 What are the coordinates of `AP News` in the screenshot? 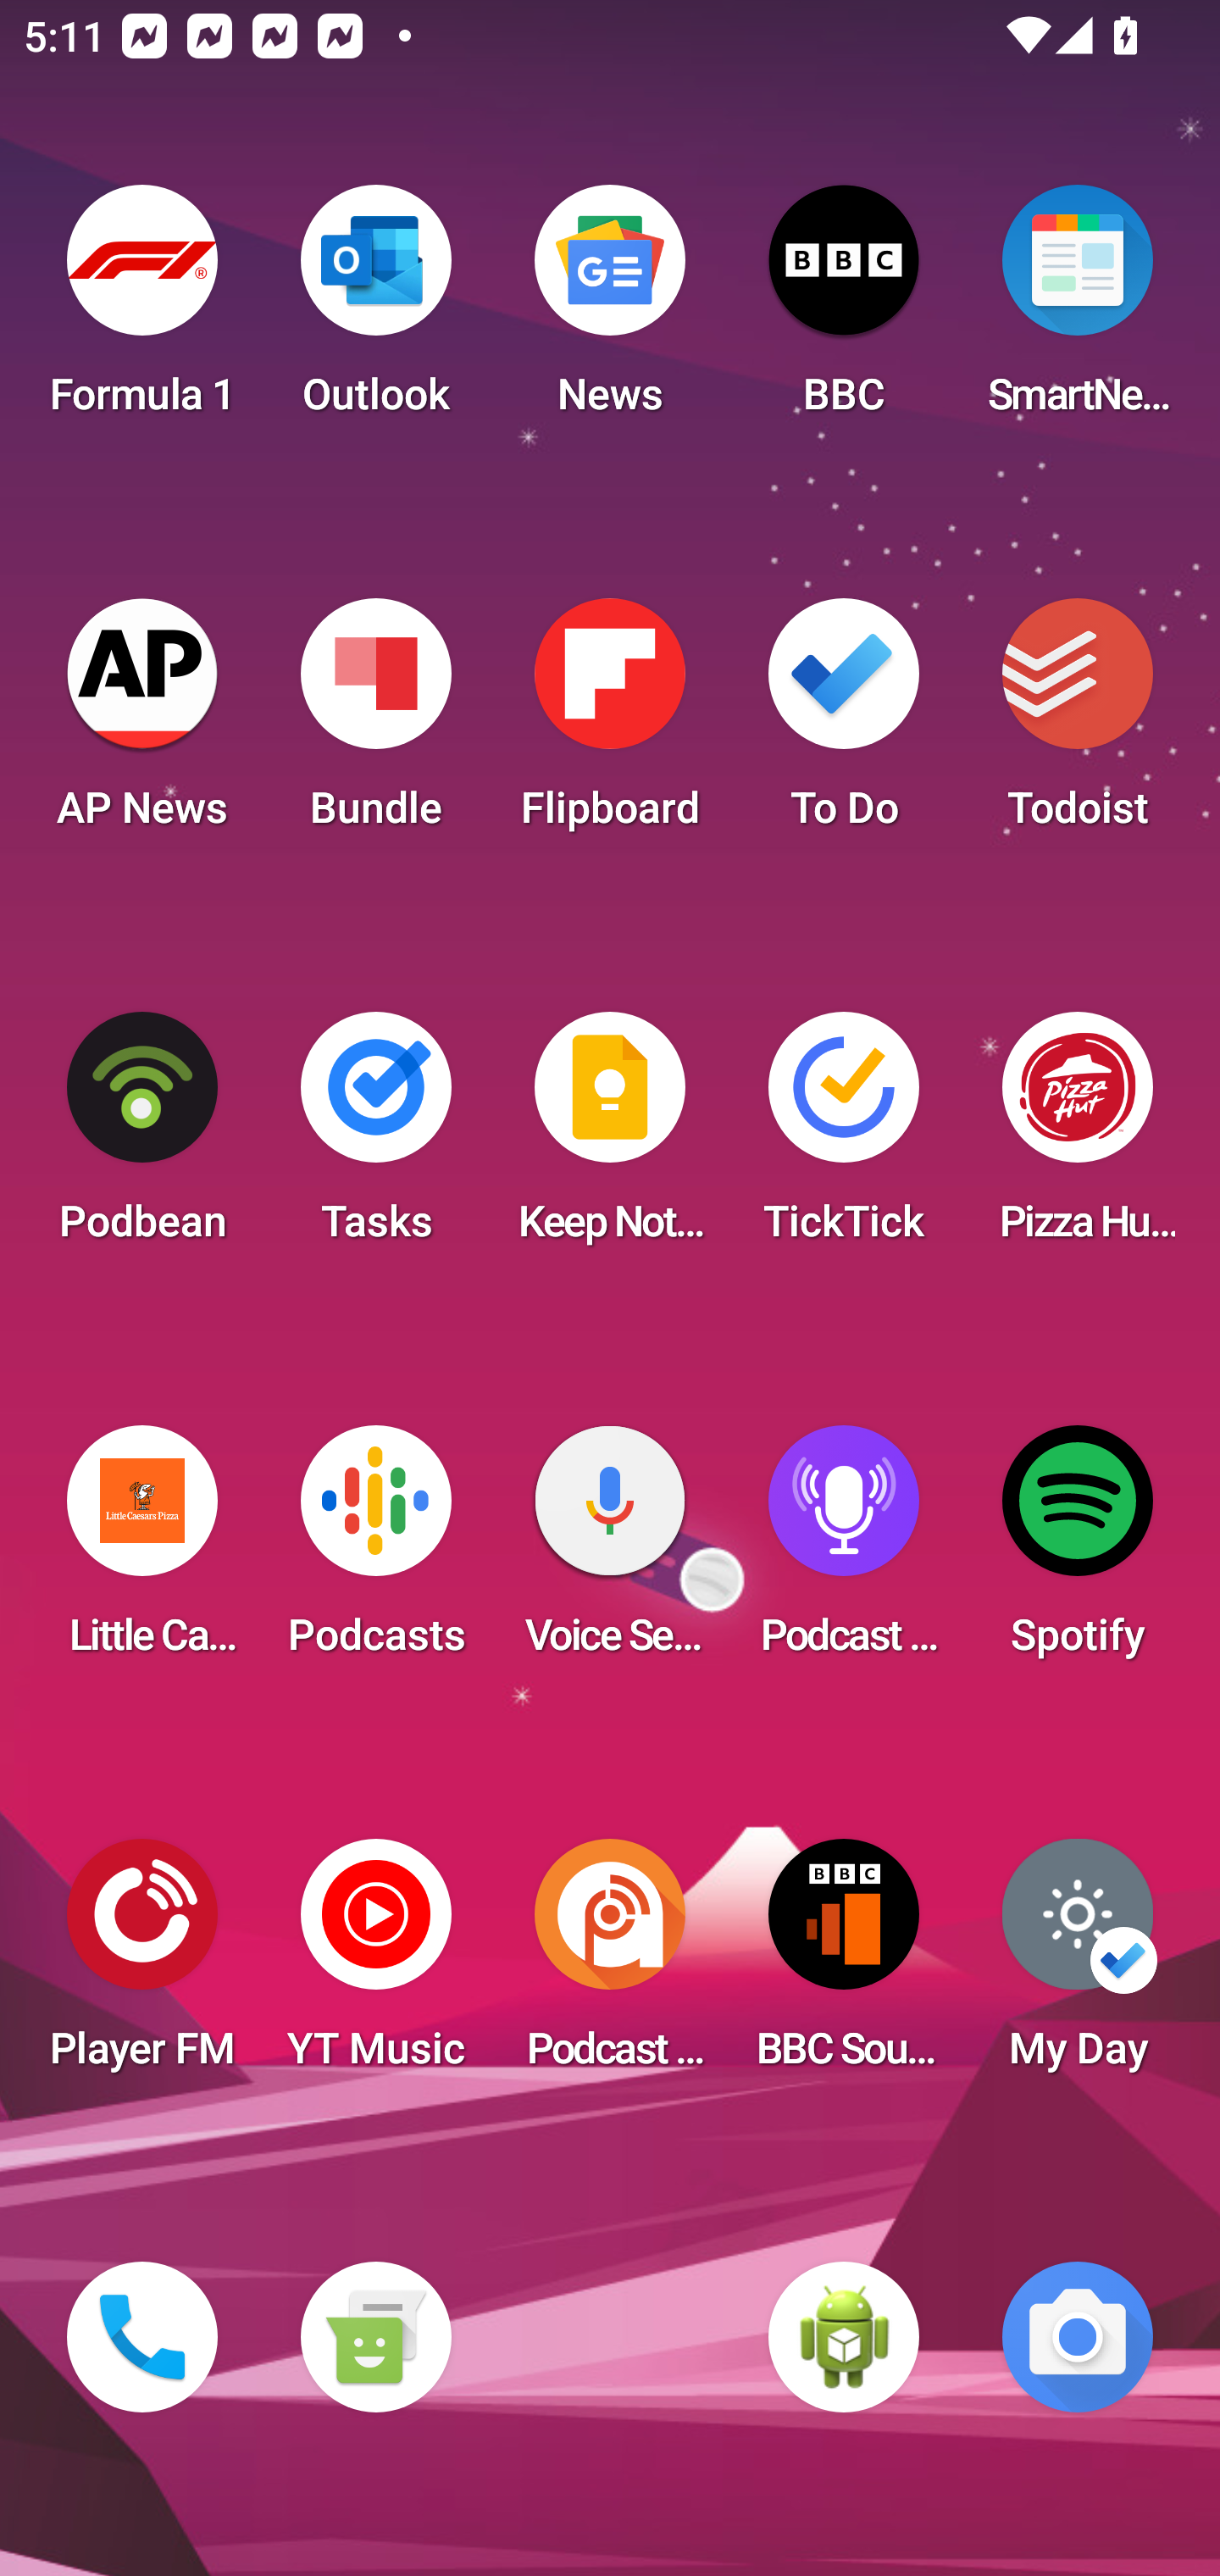 It's located at (142, 724).